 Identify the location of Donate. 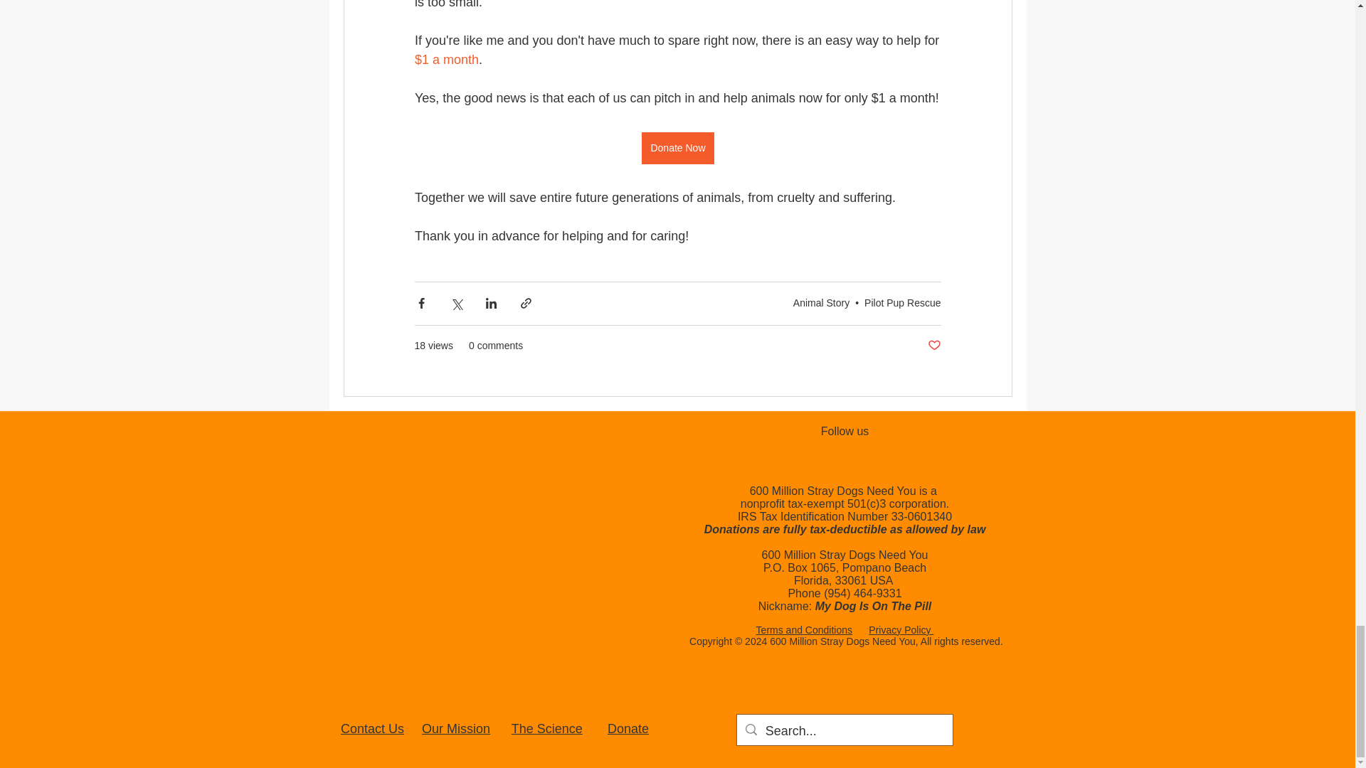
(628, 728).